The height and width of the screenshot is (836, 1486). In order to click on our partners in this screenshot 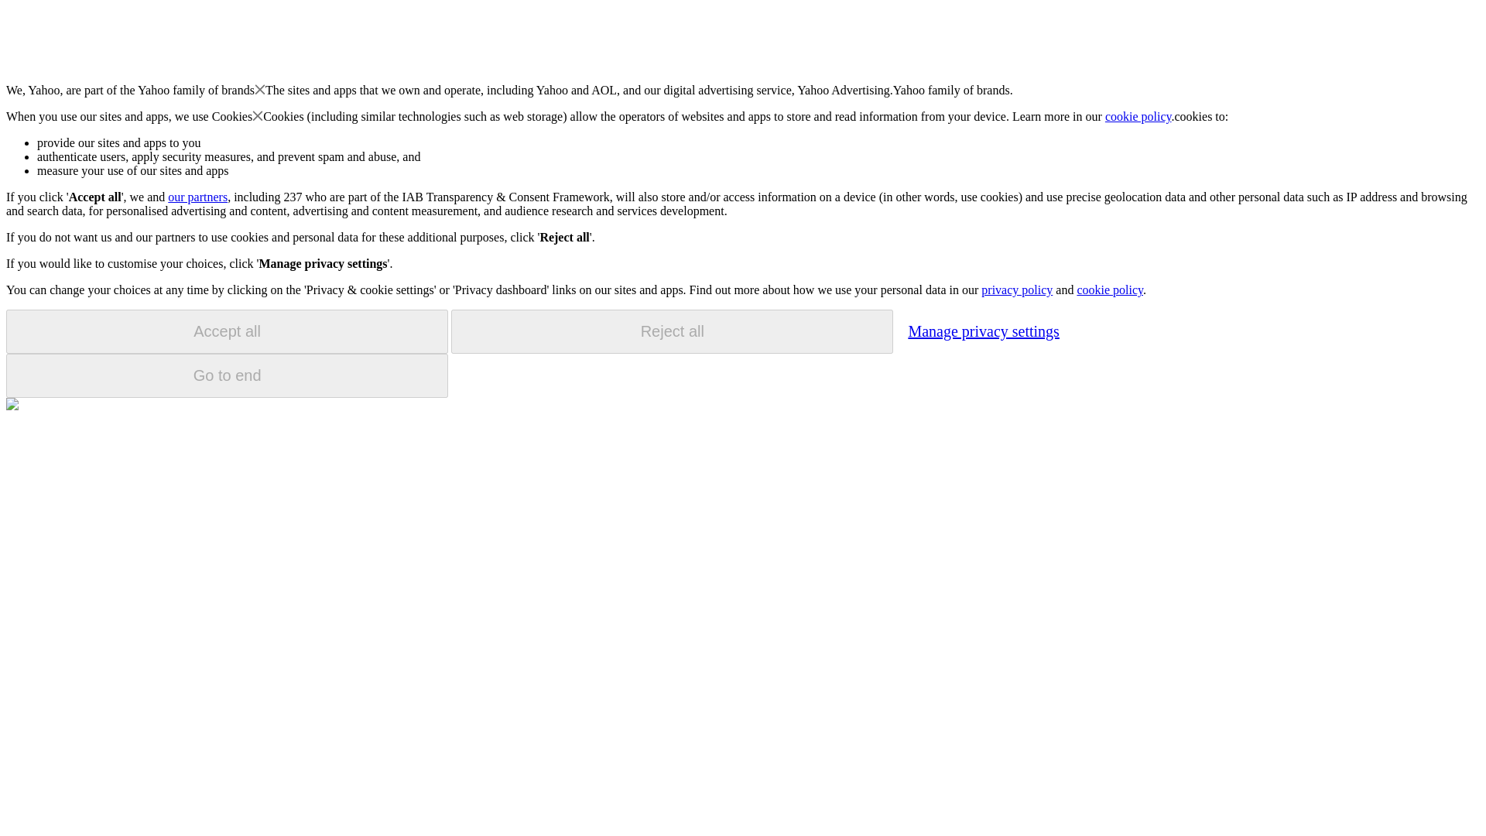, I will do `click(197, 197)`.